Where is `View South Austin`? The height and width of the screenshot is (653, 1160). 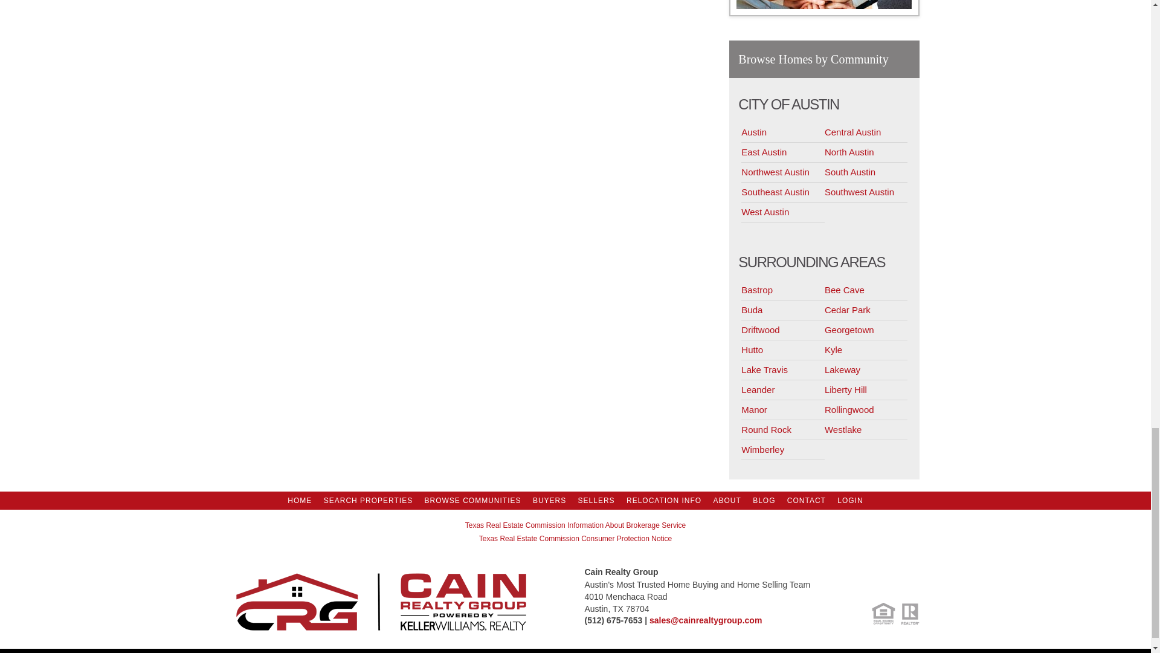 View South Austin is located at coordinates (866, 172).